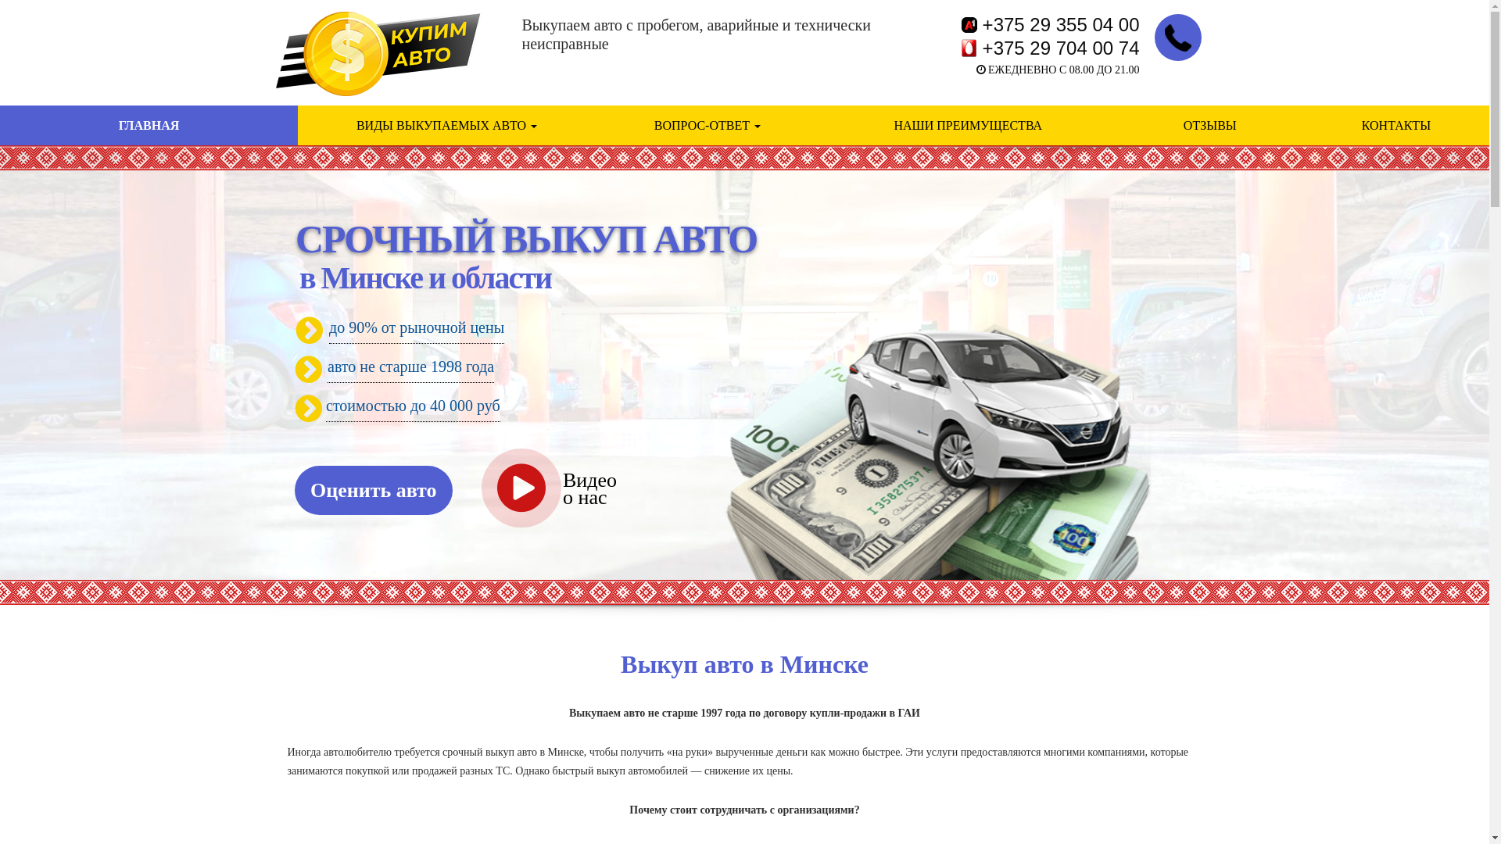  I want to click on +375 29 704 00 74, so click(1051, 48).